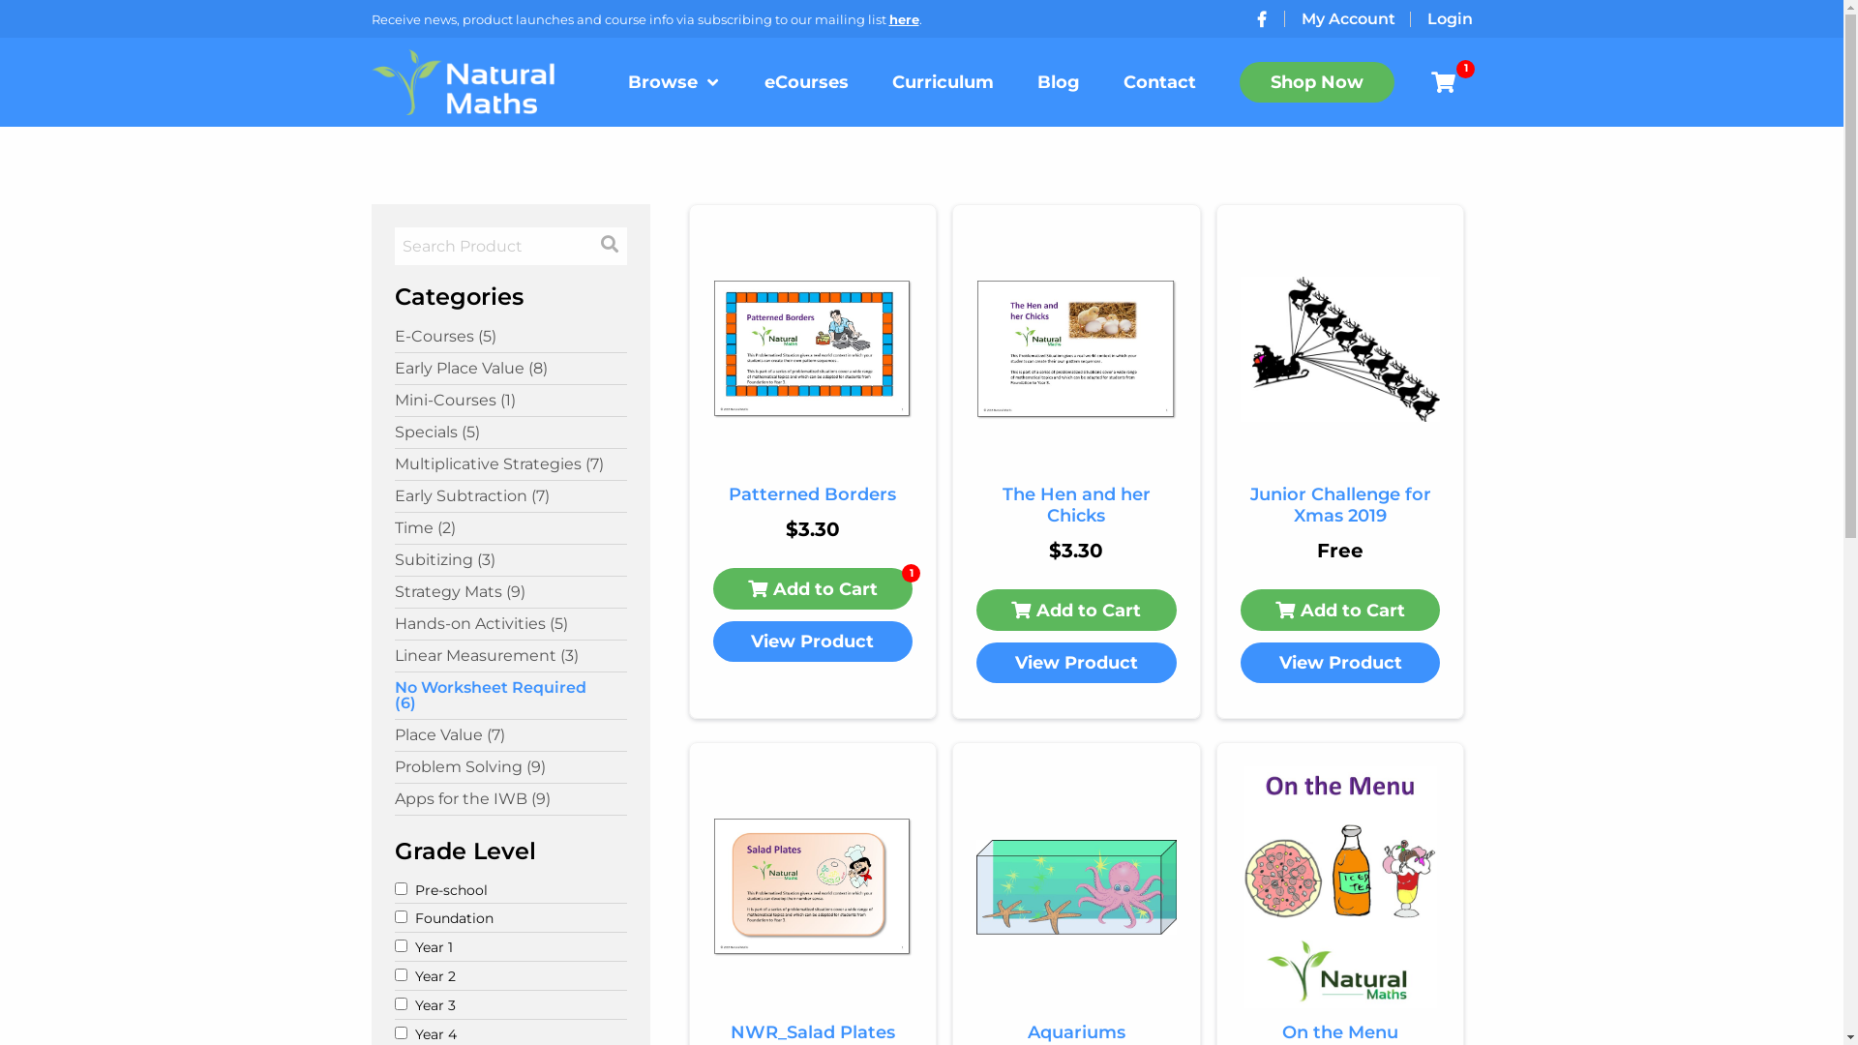 Image resolution: width=1858 pixels, height=1045 pixels. What do you see at coordinates (511, 369) in the screenshot?
I see `Early Place Value (8)` at bounding box center [511, 369].